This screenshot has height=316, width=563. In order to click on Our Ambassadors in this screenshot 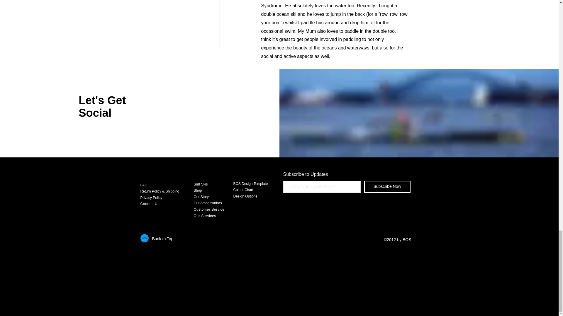, I will do `click(208, 203)`.